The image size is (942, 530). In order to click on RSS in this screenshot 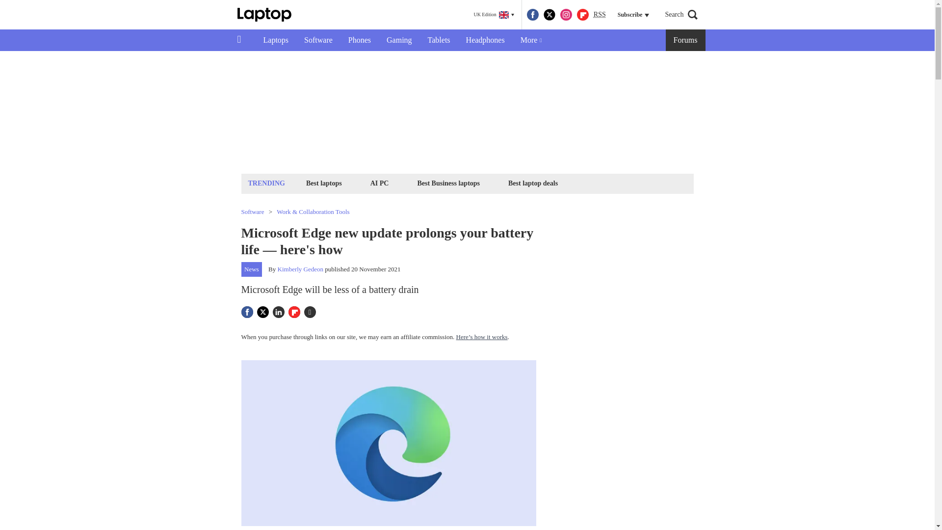, I will do `click(600, 15)`.